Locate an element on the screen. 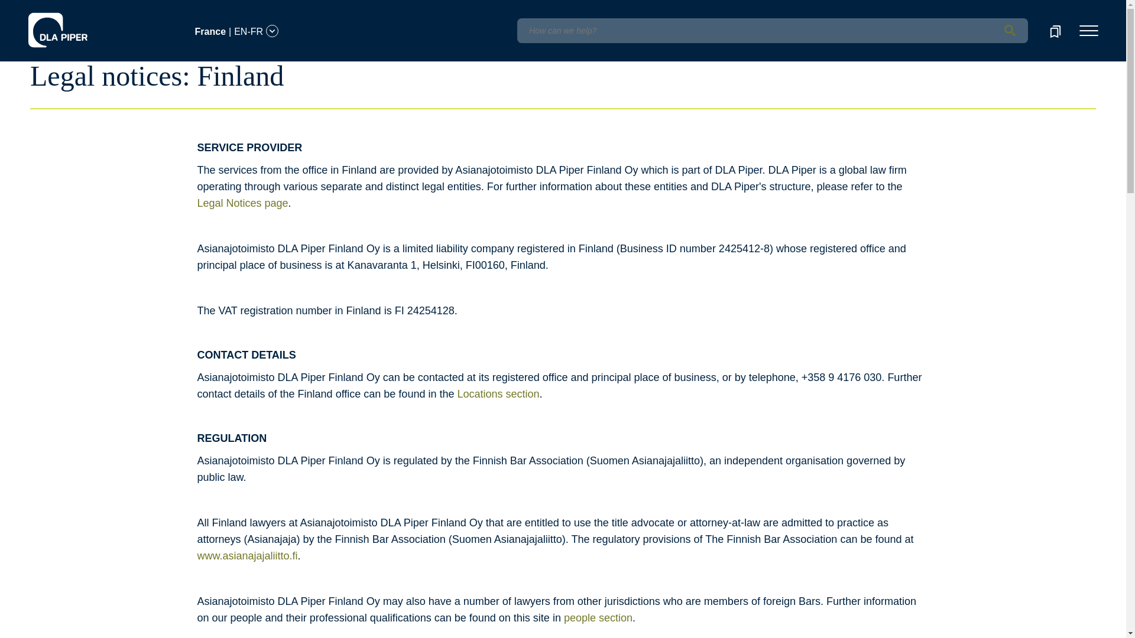 The image size is (1135, 638). Insert a query. Press enter to send is located at coordinates (772, 31).